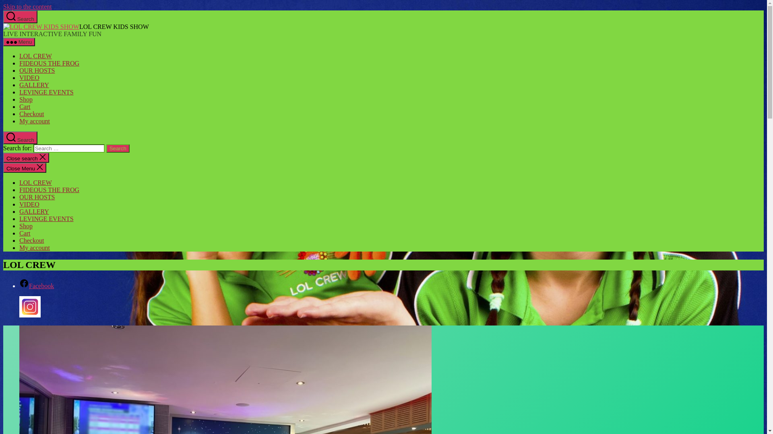 The image size is (773, 434). Describe the element at coordinates (29, 204) in the screenshot. I see `VIDEO` at that location.